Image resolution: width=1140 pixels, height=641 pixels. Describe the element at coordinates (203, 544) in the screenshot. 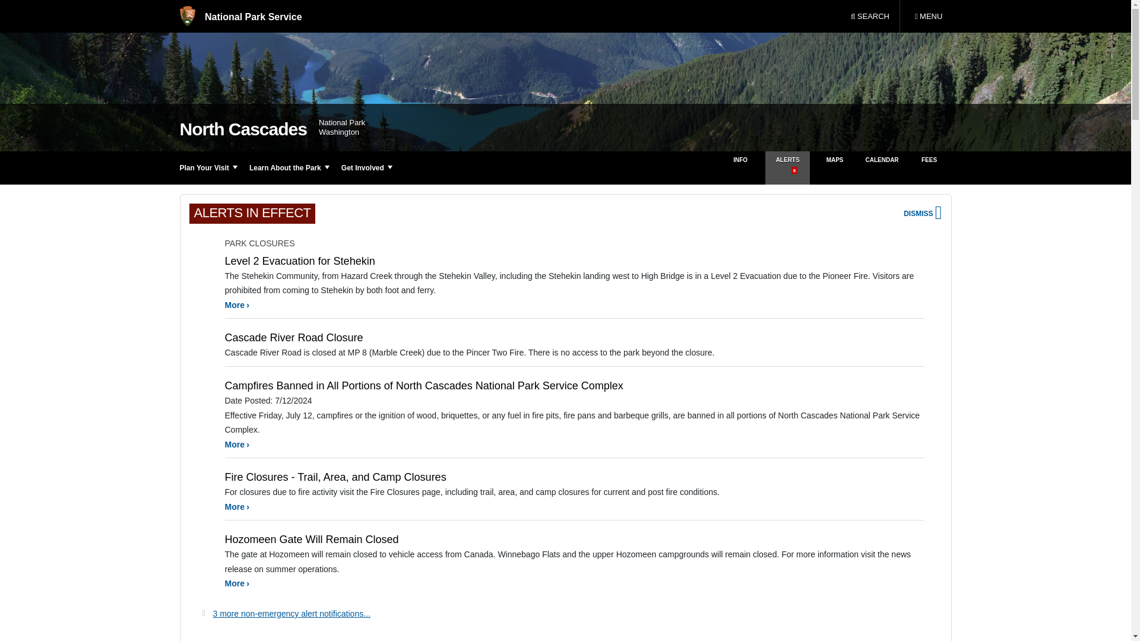

I see `Alert Level Park Closure` at that location.